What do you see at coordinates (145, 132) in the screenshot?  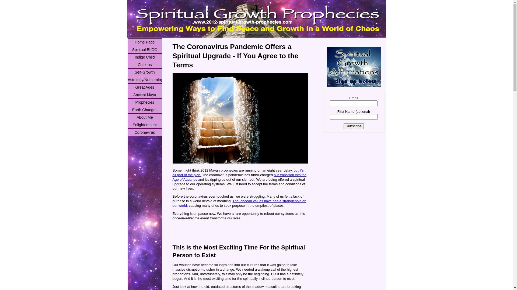 I see `Coronavirus Awakening` at bounding box center [145, 132].